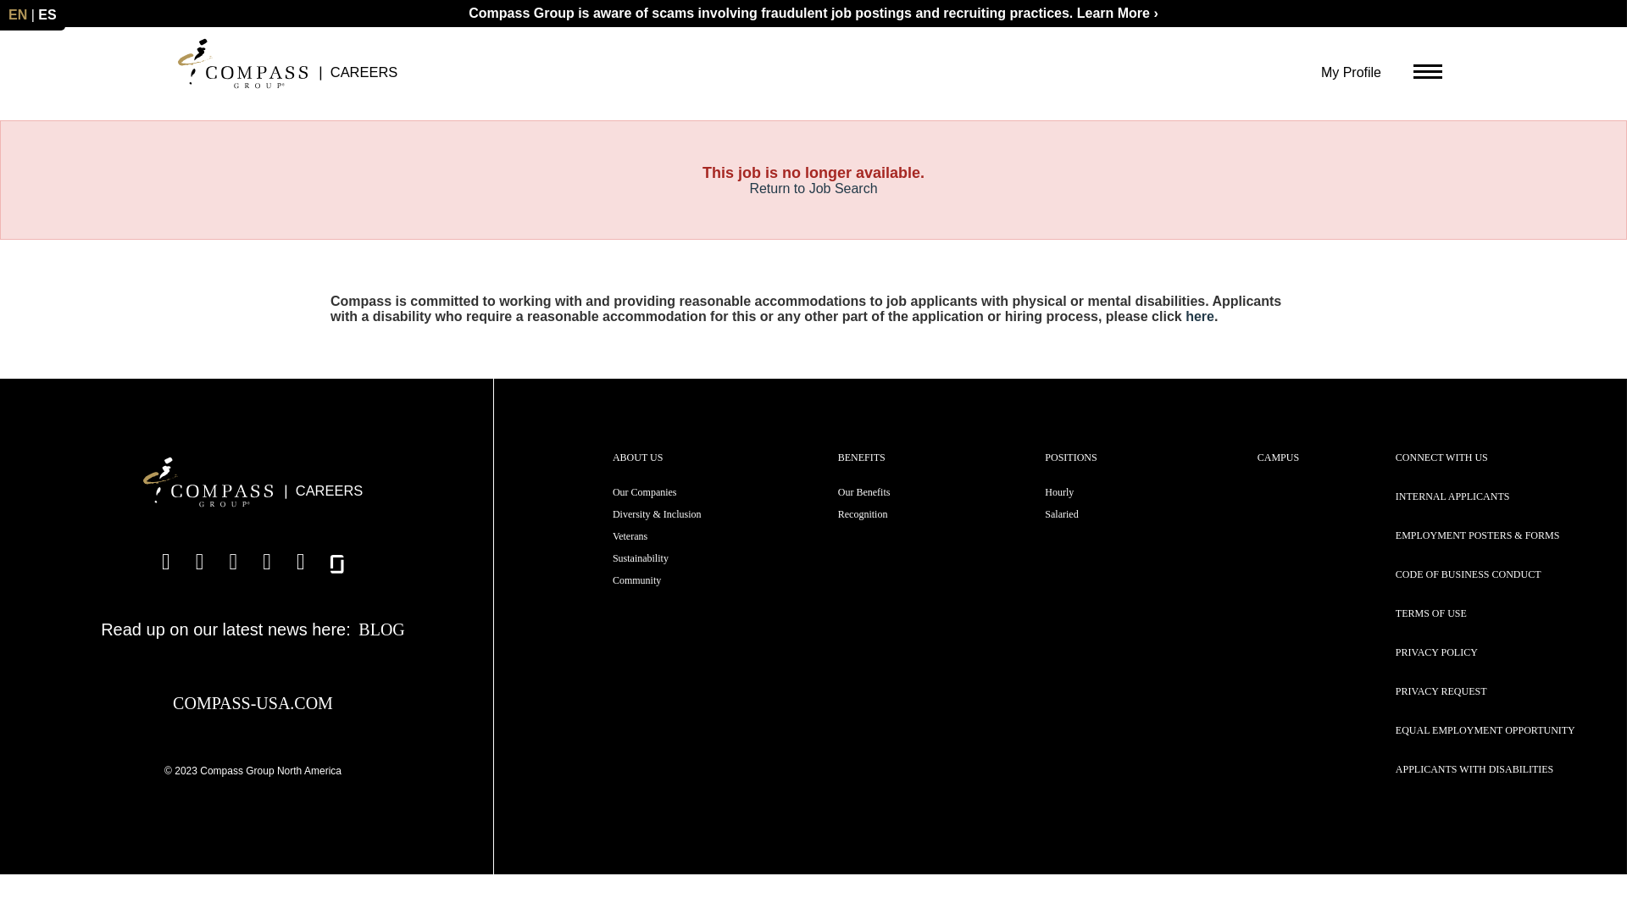 This screenshot has width=1627, height=915. I want to click on ABOUT US, so click(637, 457).